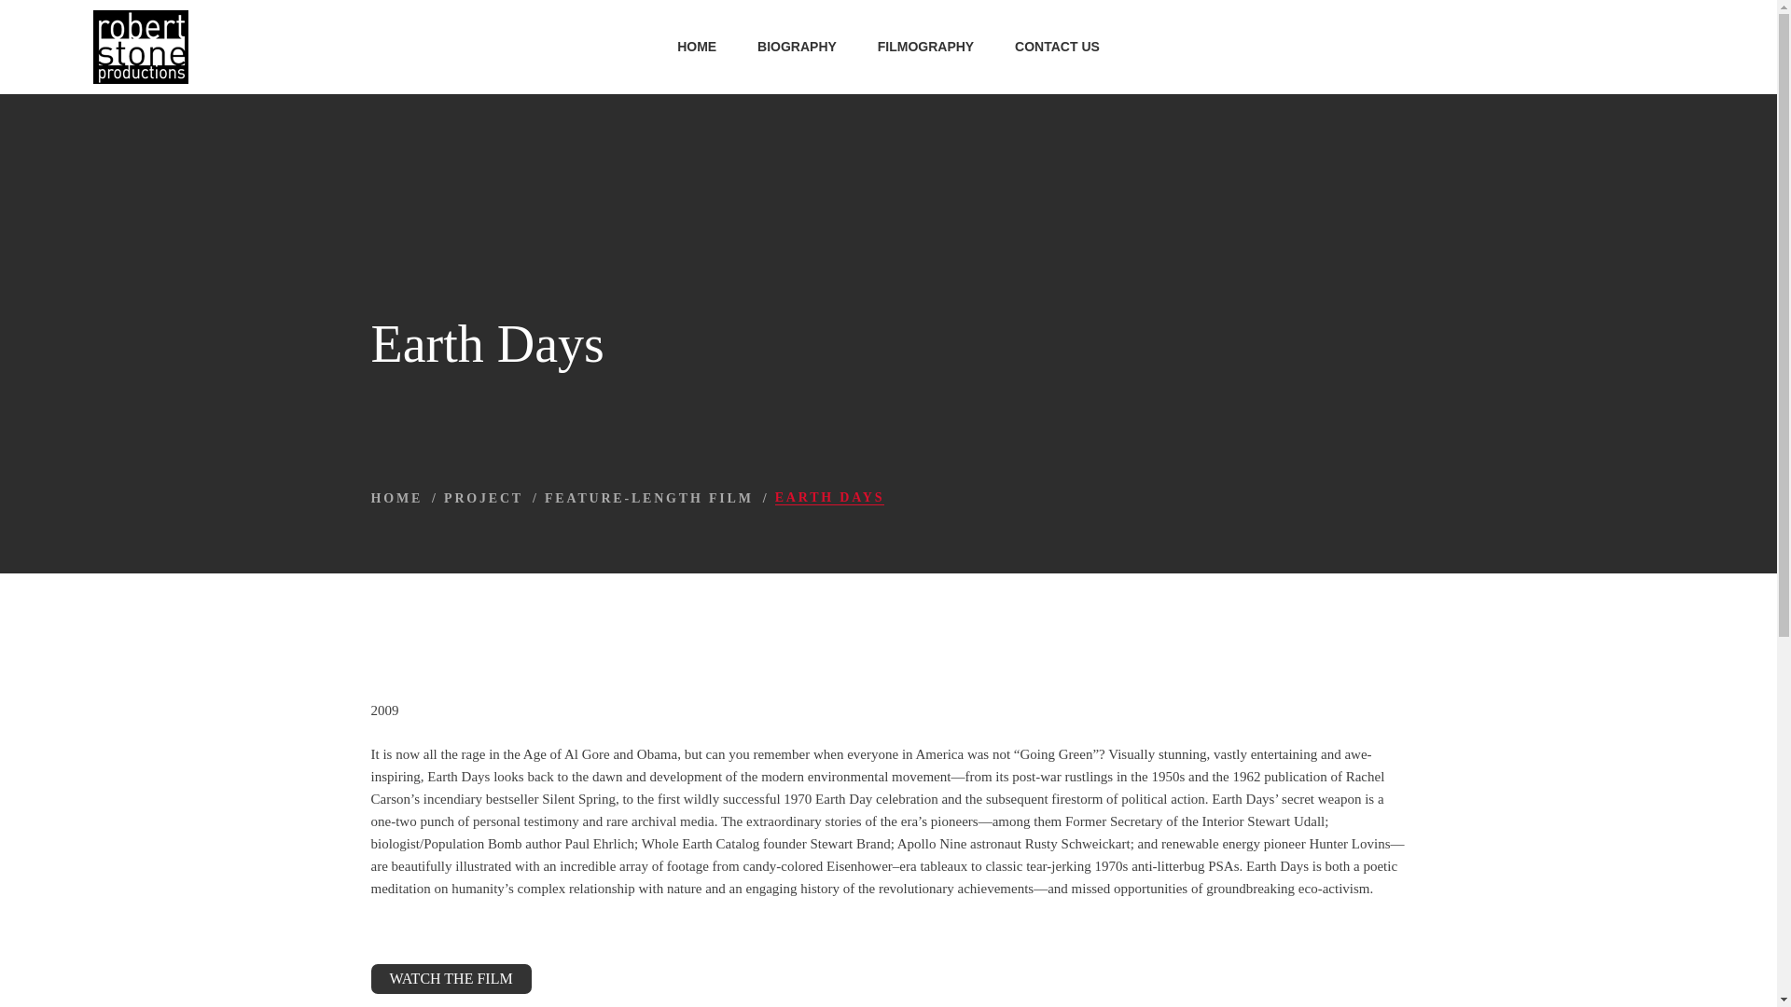 This screenshot has width=1791, height=1007. I want to click on BIOGRAPHY, so click(797, 47).